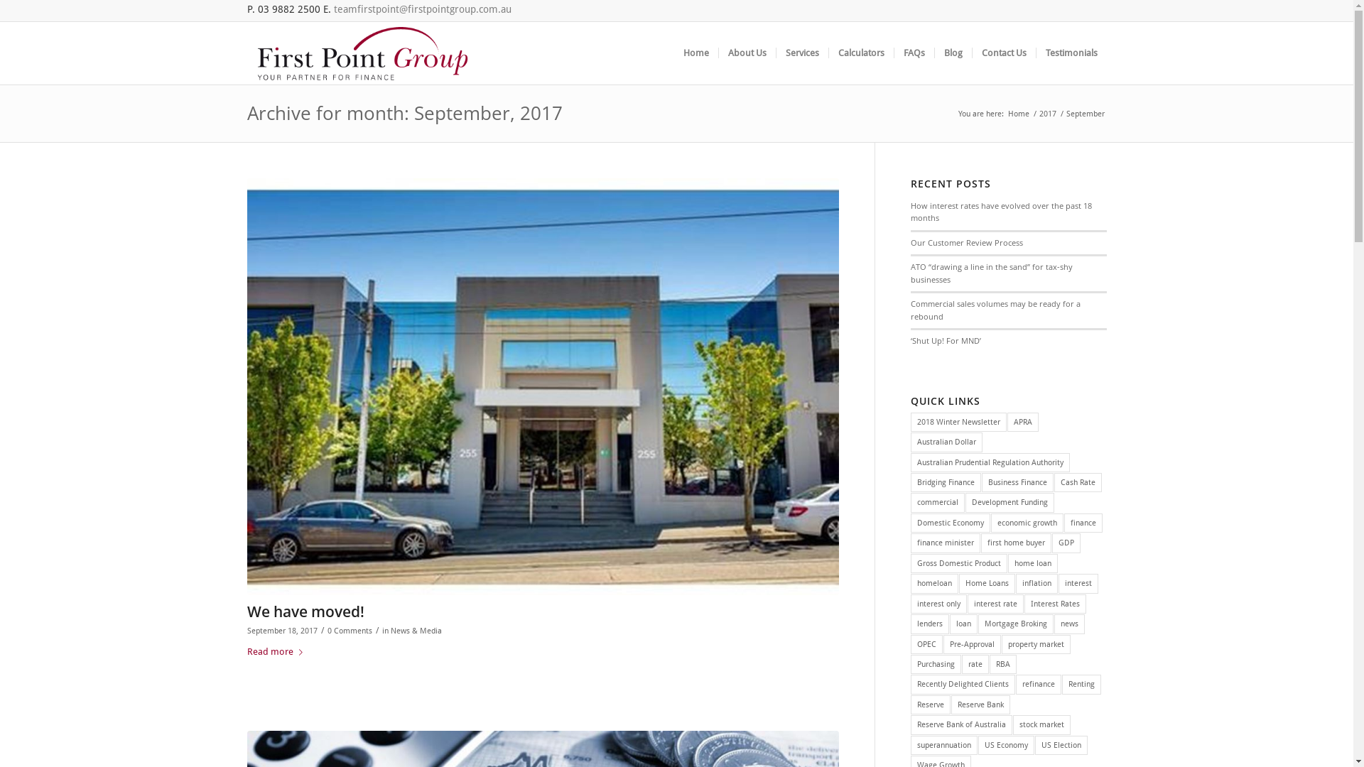 The image size is (1364, 767). Describe the element at coordinates (350, 631) in the screenshot. I see `0 Comments` at that location.